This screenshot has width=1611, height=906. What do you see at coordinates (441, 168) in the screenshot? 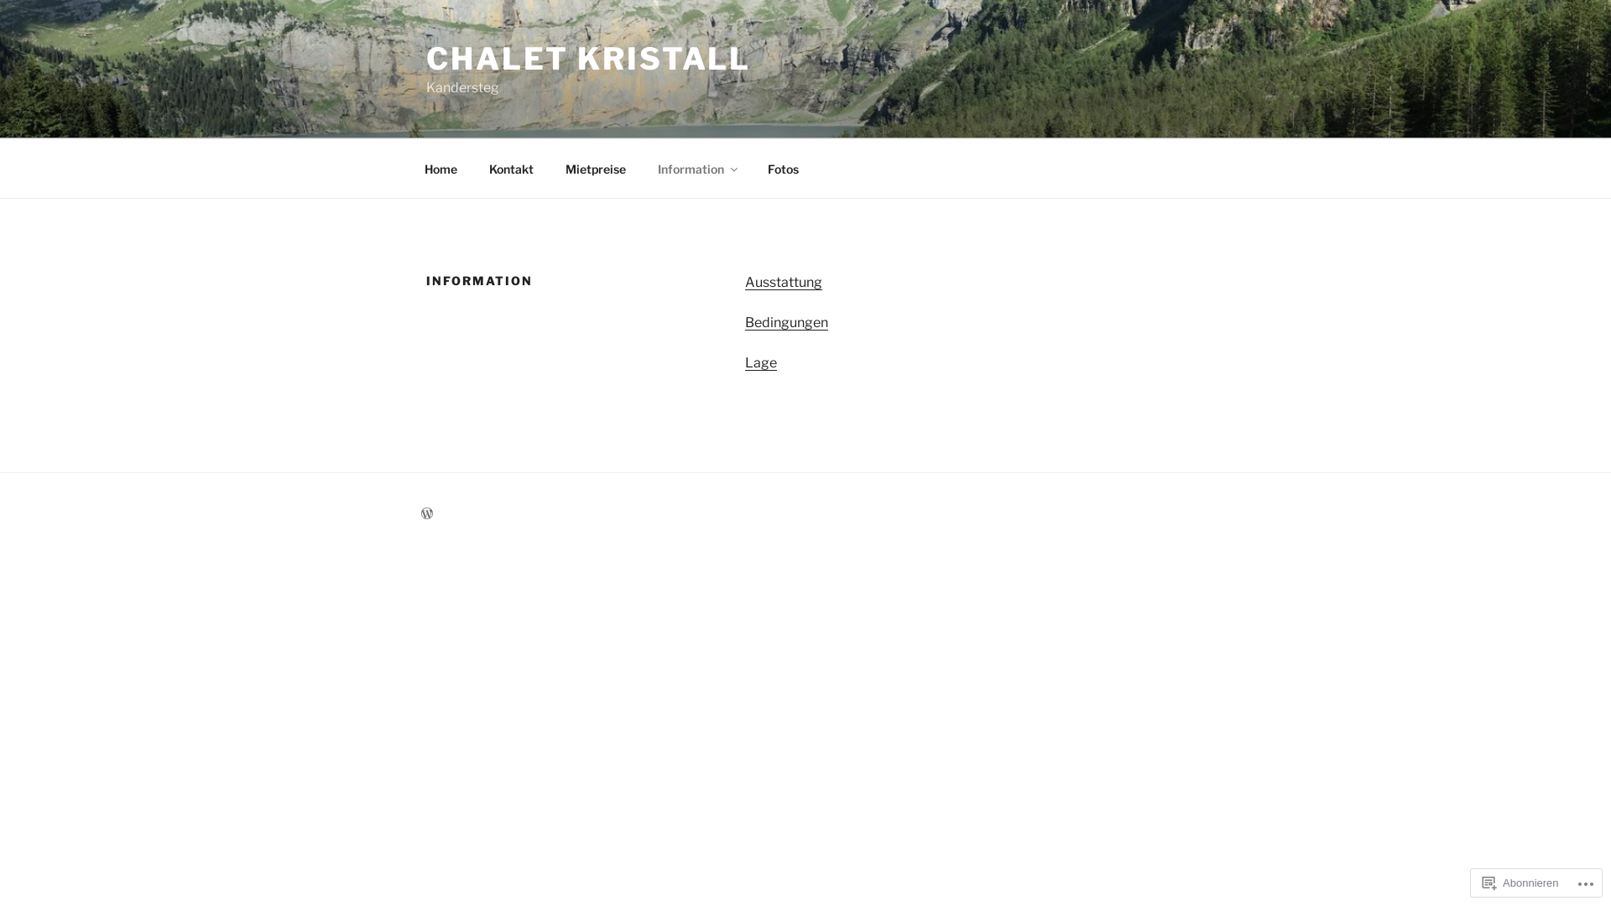
I see `Home` at bounding box center [441, 168].